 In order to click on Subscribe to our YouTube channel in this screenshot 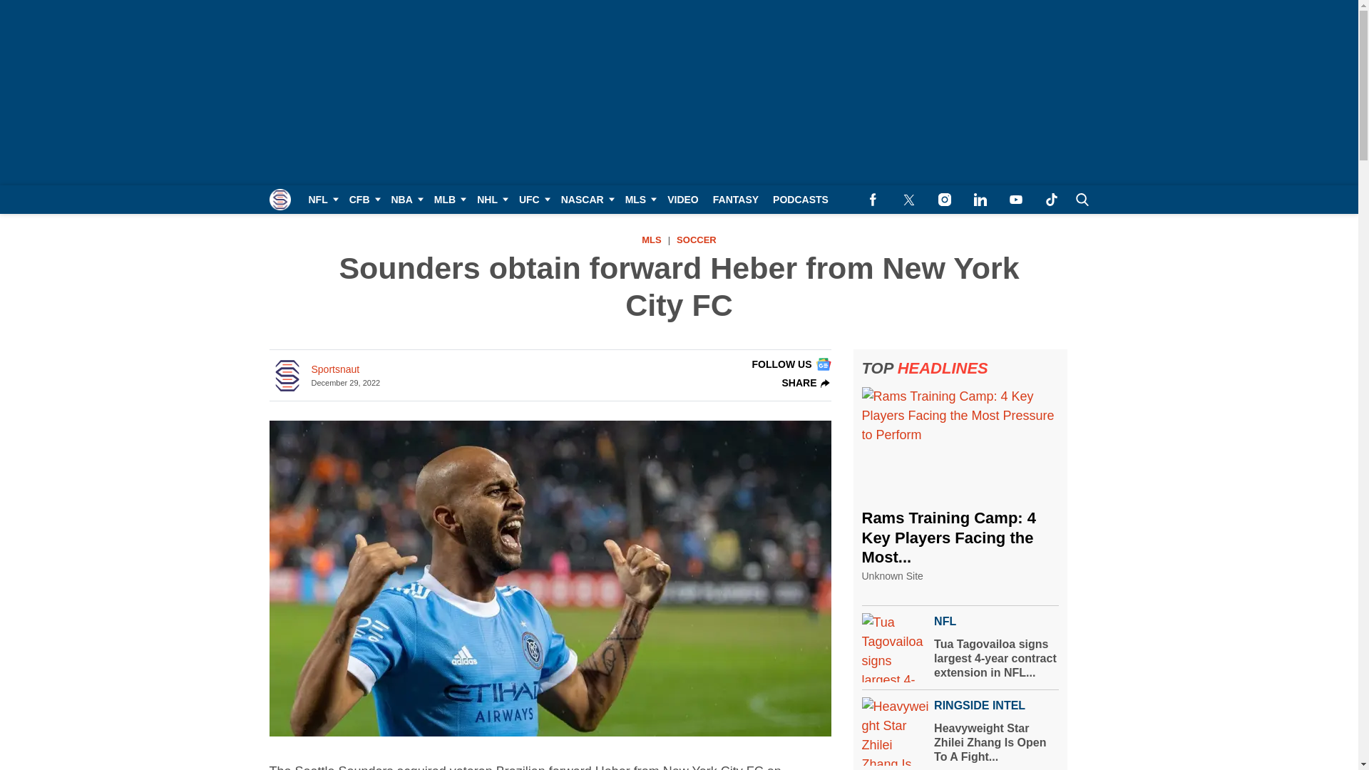, I will do `click(1015, 200)`.